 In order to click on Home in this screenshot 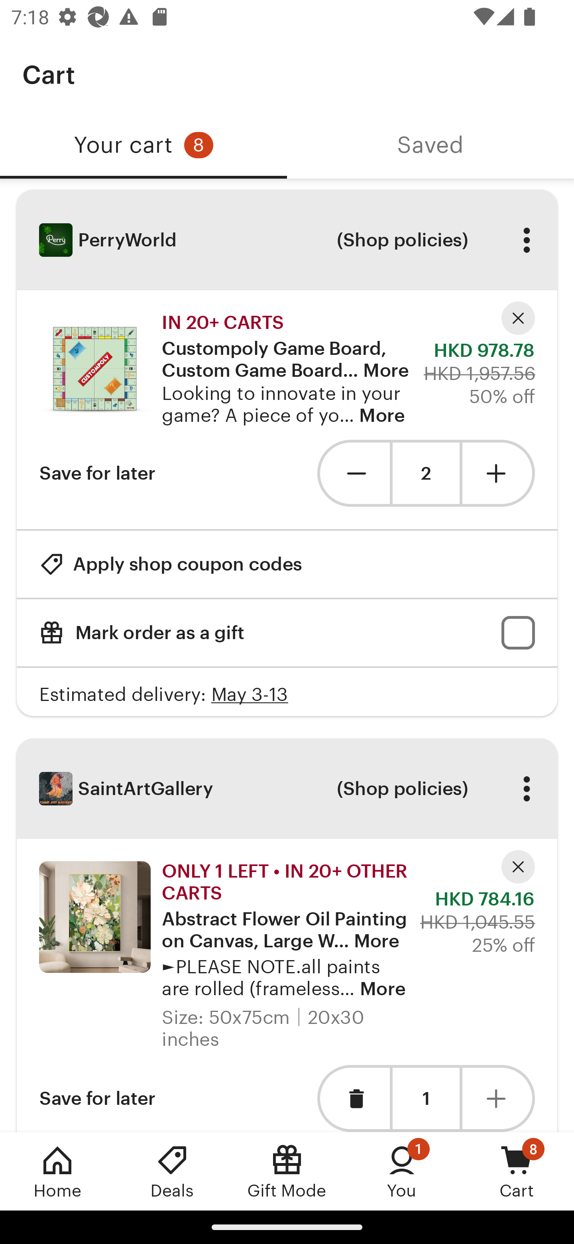, I will do `click(57, 1171)`.